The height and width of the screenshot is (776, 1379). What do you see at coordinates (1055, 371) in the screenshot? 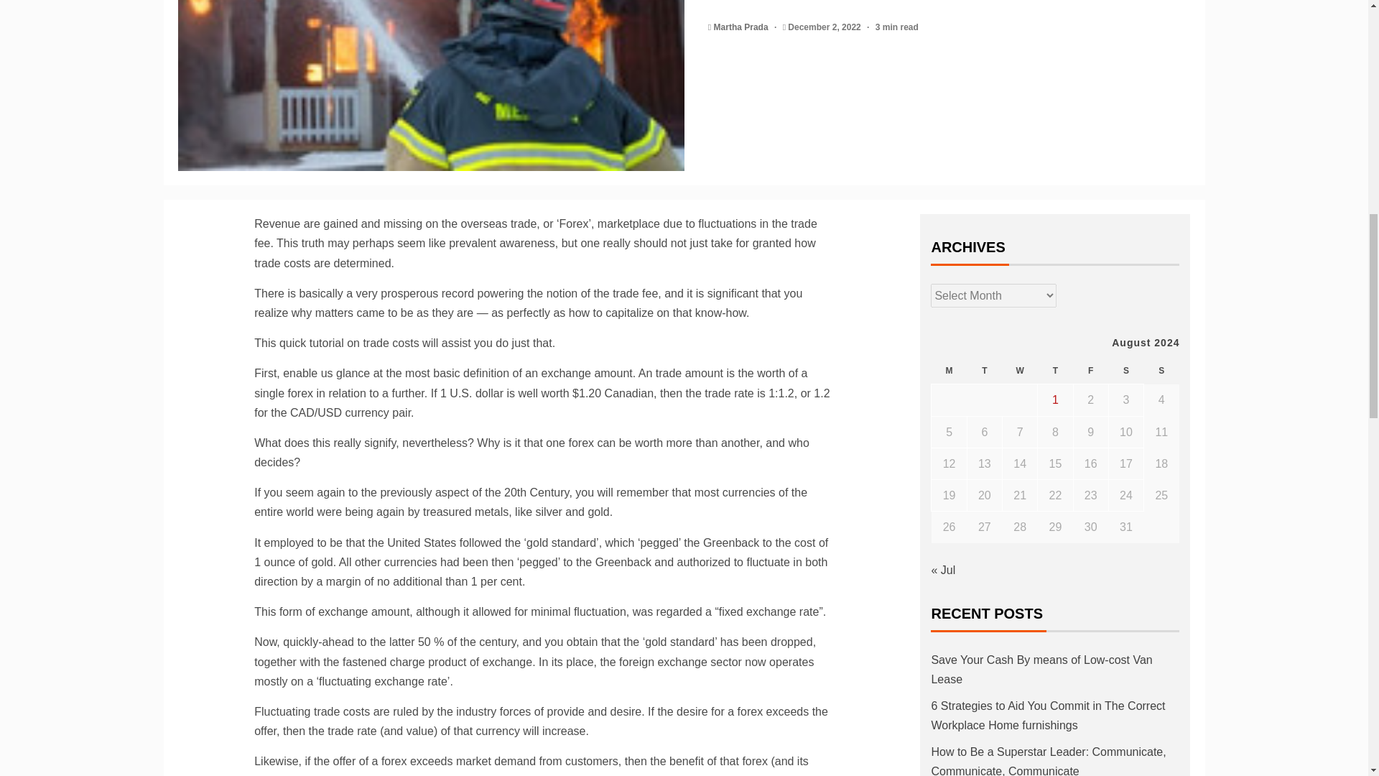
I see `Thursday` at bounding box center [1055, 371].